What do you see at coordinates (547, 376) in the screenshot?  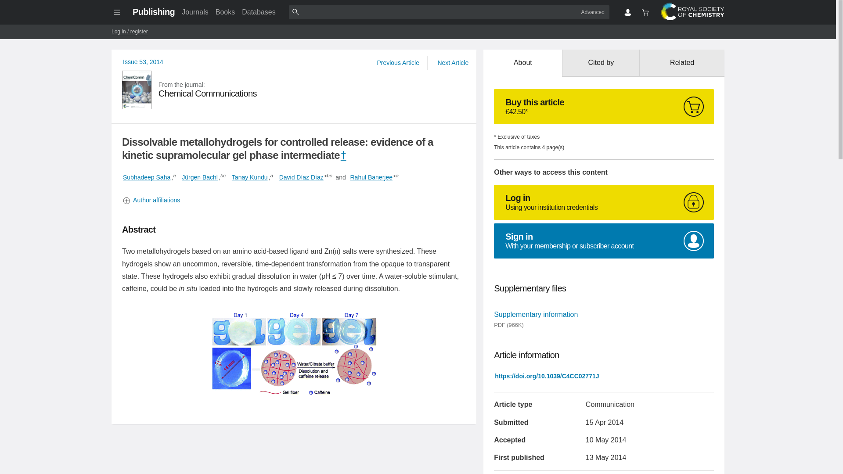 I see `About` at bounding box center [547, 376].